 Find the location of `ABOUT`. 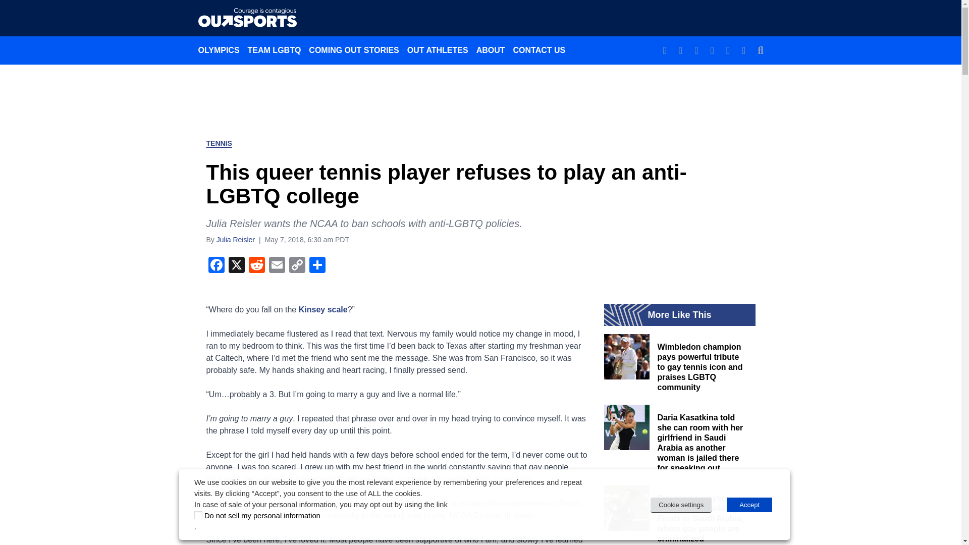

ABOUT is located at coordinates (491, 50).